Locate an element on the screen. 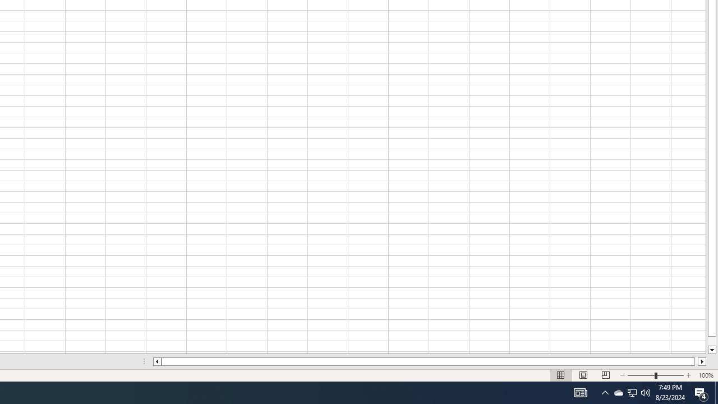 This screenshot has height=404, width=718. Column right is located at coordinates (702, 361).